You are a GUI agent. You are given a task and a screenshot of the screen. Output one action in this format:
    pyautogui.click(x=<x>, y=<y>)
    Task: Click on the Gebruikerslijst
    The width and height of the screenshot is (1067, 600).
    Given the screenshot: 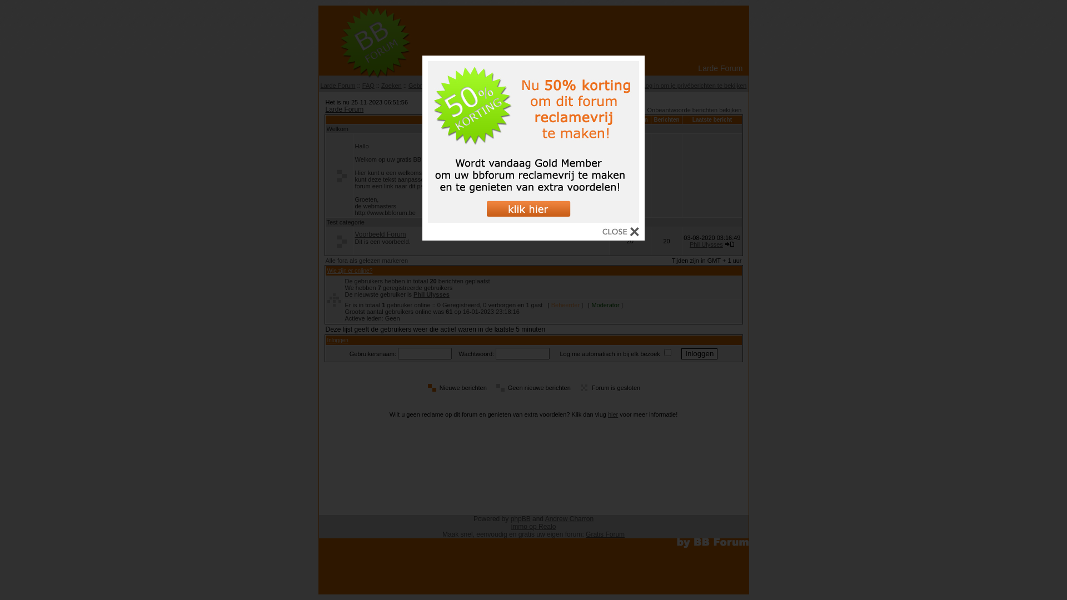 What is the action you would take?
    pyautogui.click(x=428, y=86)
    